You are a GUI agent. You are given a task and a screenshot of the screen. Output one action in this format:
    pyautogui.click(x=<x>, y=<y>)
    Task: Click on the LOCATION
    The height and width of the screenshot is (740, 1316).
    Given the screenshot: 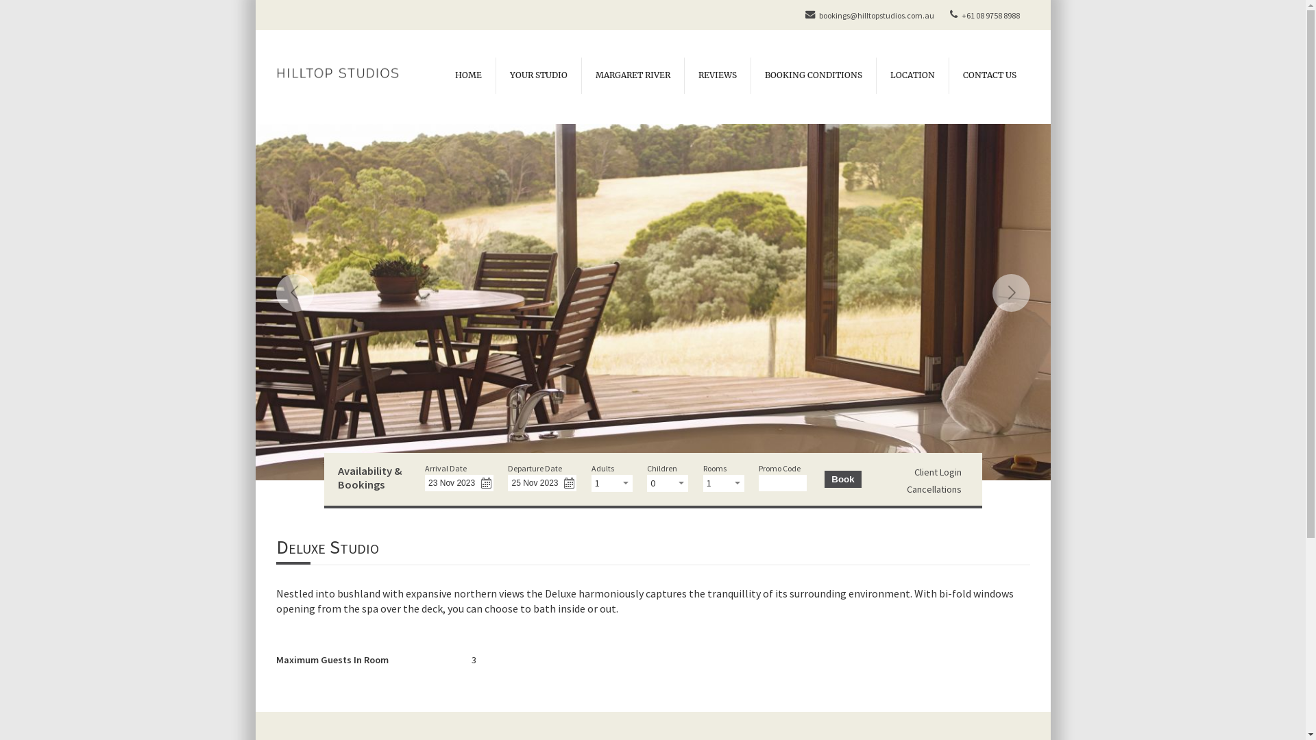 What is the action you would take?
    pyautogui.click(x=912, y=75)
    